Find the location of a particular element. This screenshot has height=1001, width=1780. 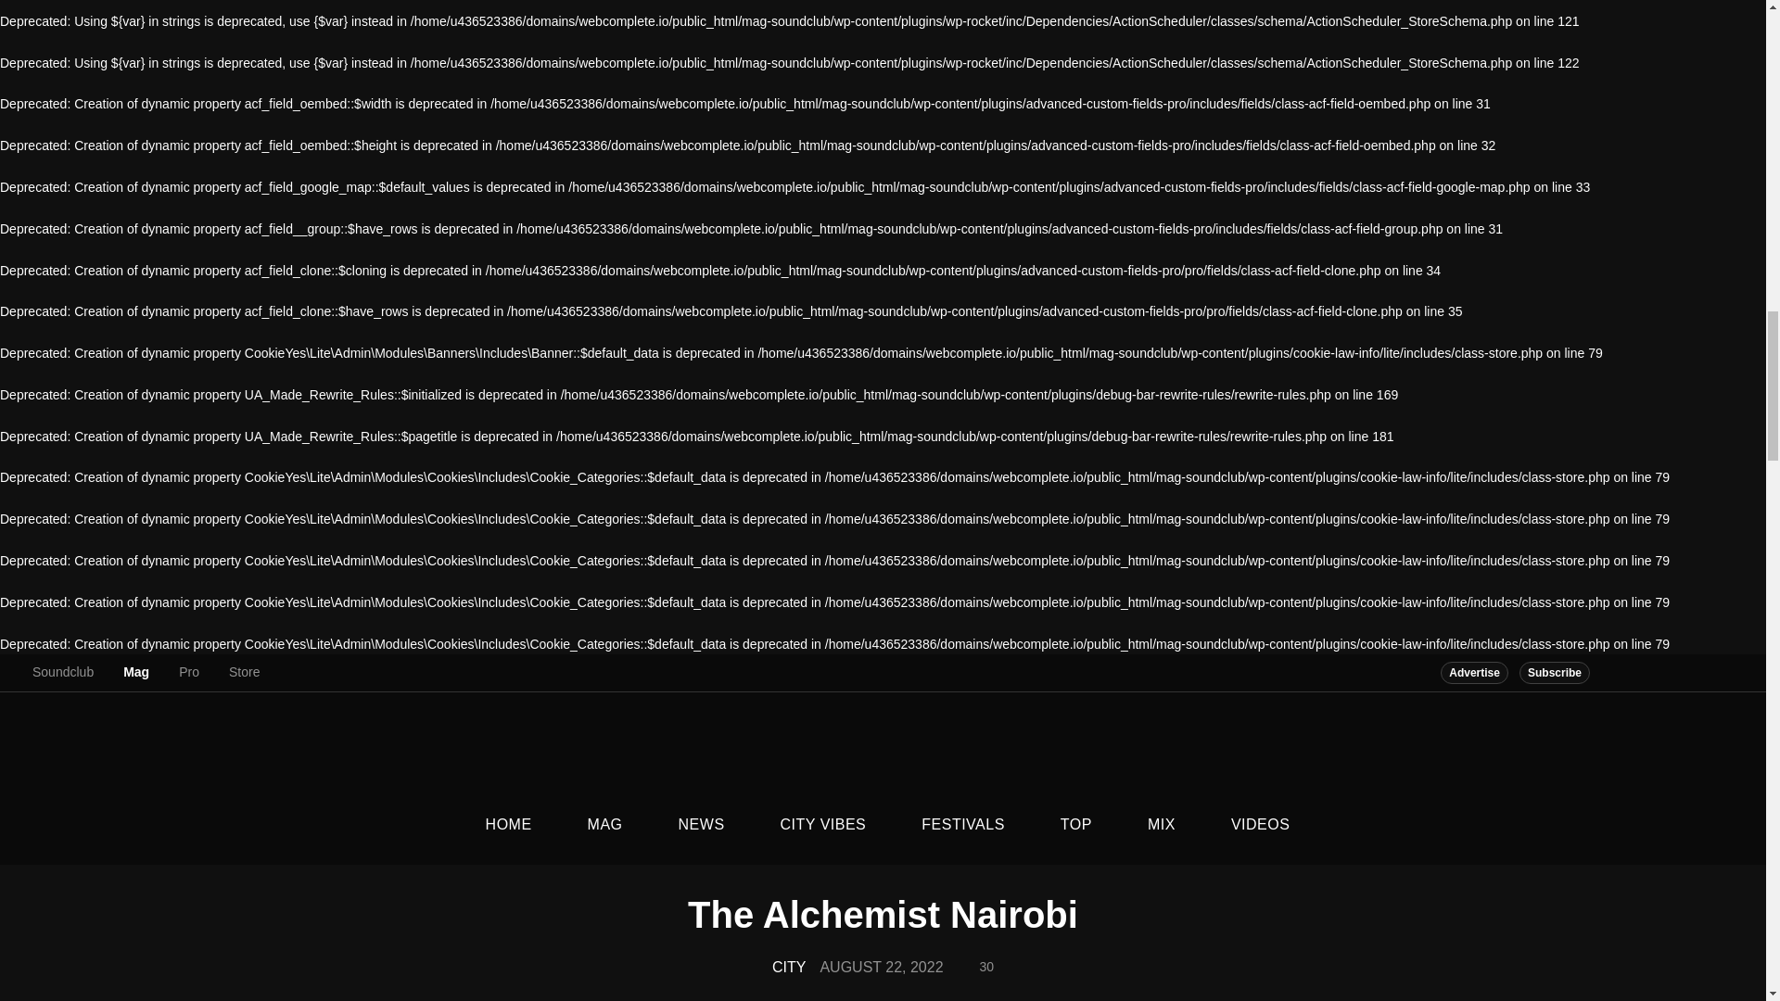

CITY VIBES is located at coordinates (823, 825).